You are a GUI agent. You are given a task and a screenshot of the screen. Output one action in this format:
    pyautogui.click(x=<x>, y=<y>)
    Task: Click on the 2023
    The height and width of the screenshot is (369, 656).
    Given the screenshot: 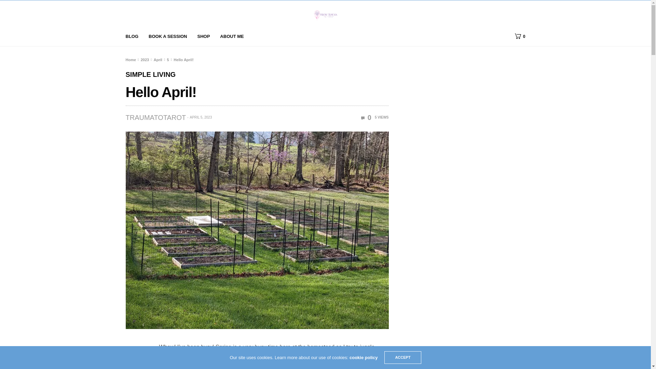 What is the action you would take?
    pyautogui.click(x=145, y=59)
    